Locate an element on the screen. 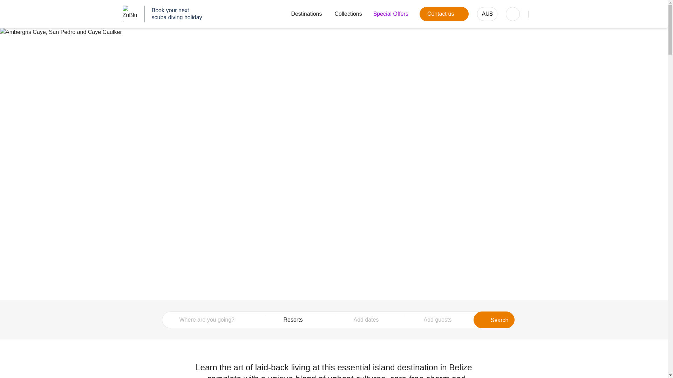 The image size is (673, 378). button is located at coordinates (487, 14).